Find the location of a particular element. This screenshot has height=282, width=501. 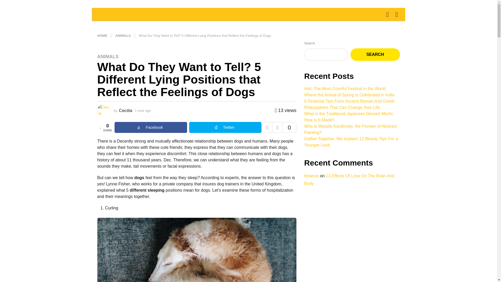

ANIMALS is located at coordinates (123, 35).